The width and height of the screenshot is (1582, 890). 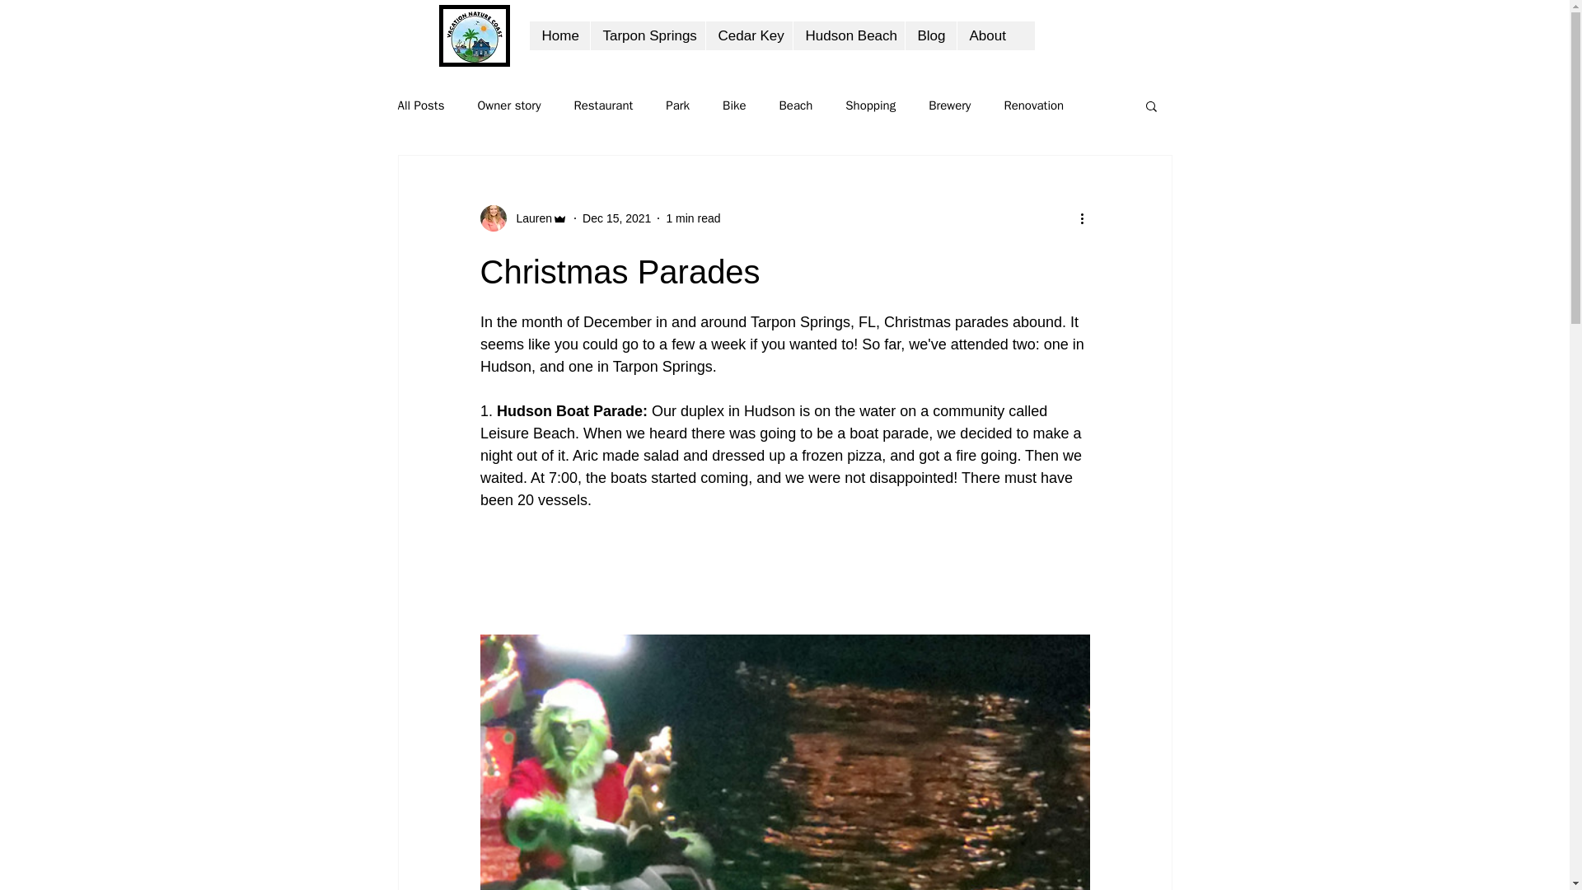 What do you see at coordinates (849, 35) in the screenshot?
I see `Hudson Beach` at bounding box center [849, 35].